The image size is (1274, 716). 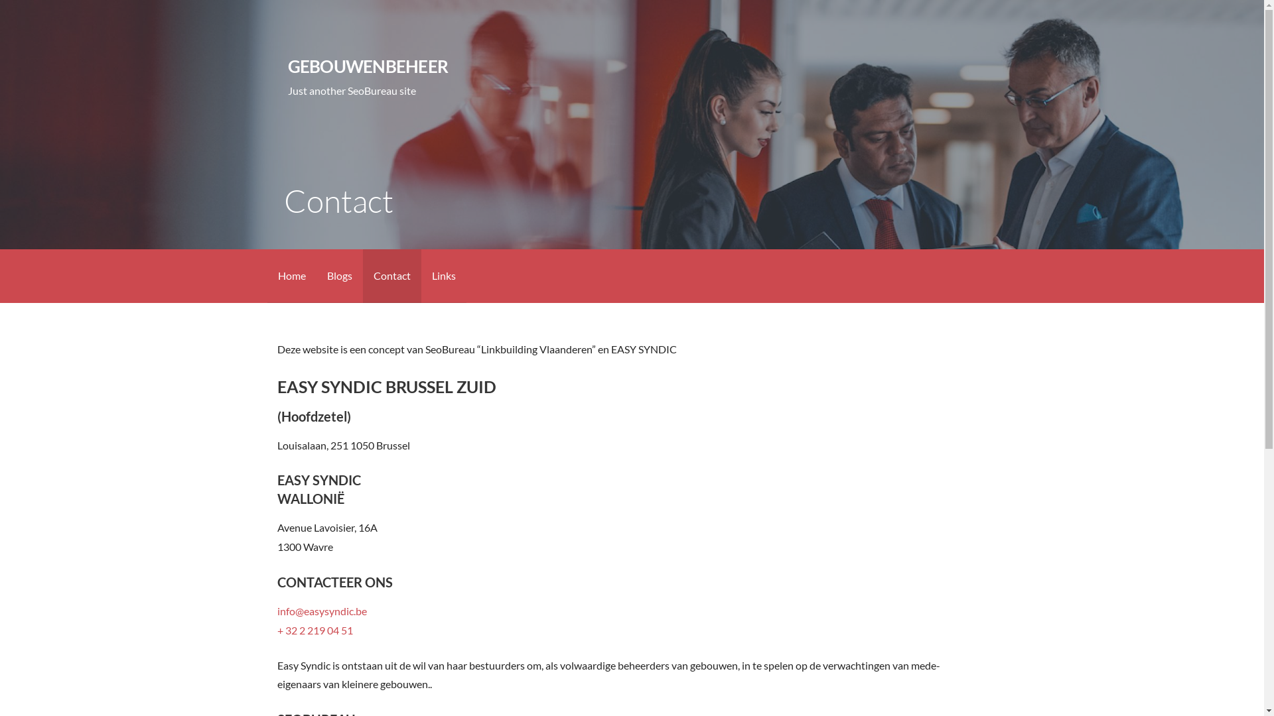 What do you see at coordinates (322, 611) in the screenshot?
I see `info@easysyndic.be` at bounding box center [322, 611].